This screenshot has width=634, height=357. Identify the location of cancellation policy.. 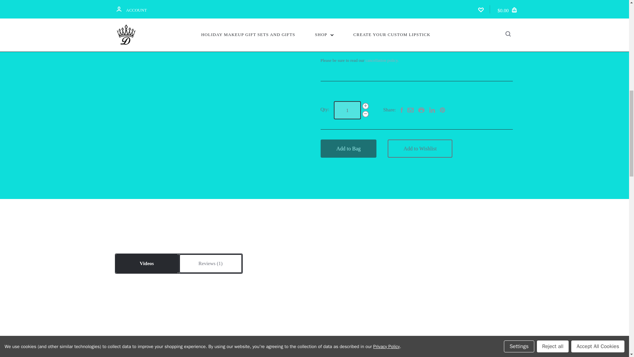
(382, 60).